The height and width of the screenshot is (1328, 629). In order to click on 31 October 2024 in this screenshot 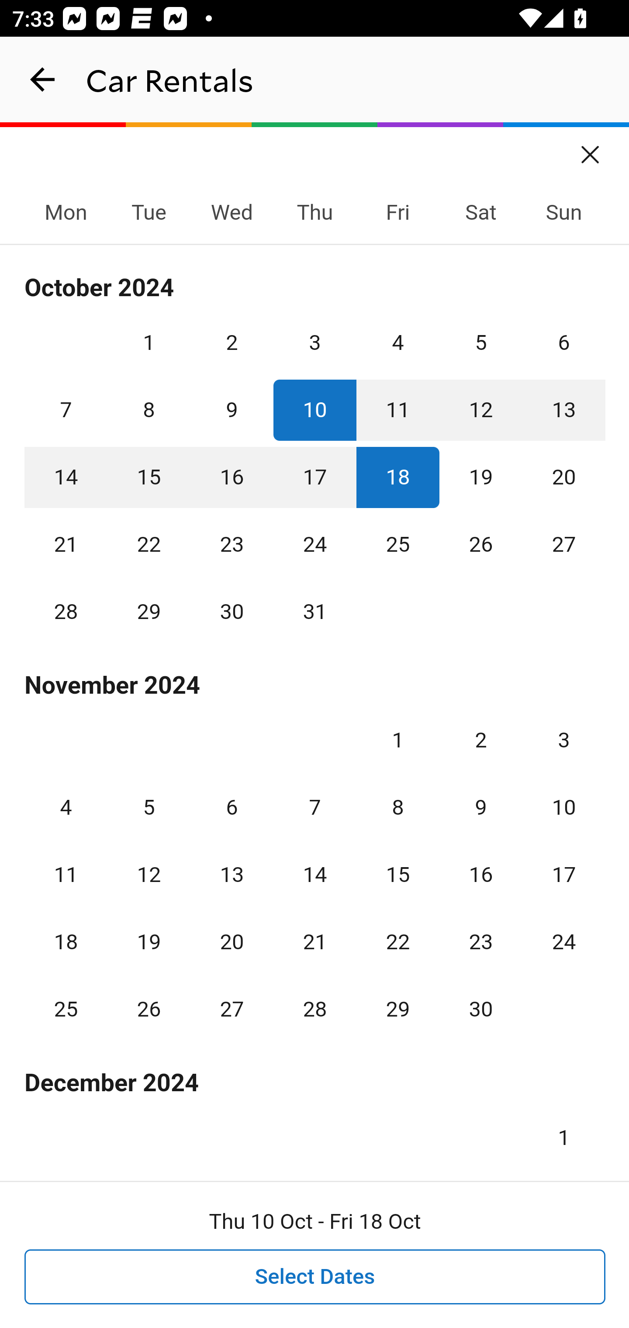, I will do `click(315, 612)`.